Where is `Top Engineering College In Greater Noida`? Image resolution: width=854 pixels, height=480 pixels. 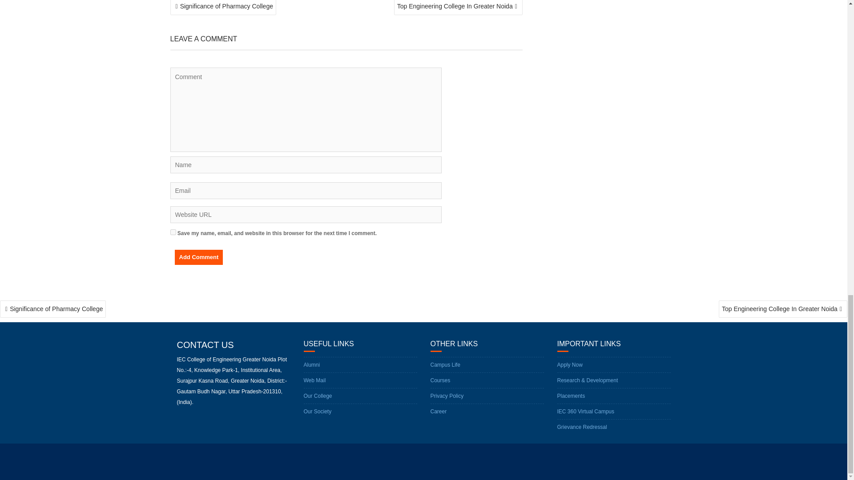
Top Engineering College In Greater Noida is located at coordinates (458, 7).